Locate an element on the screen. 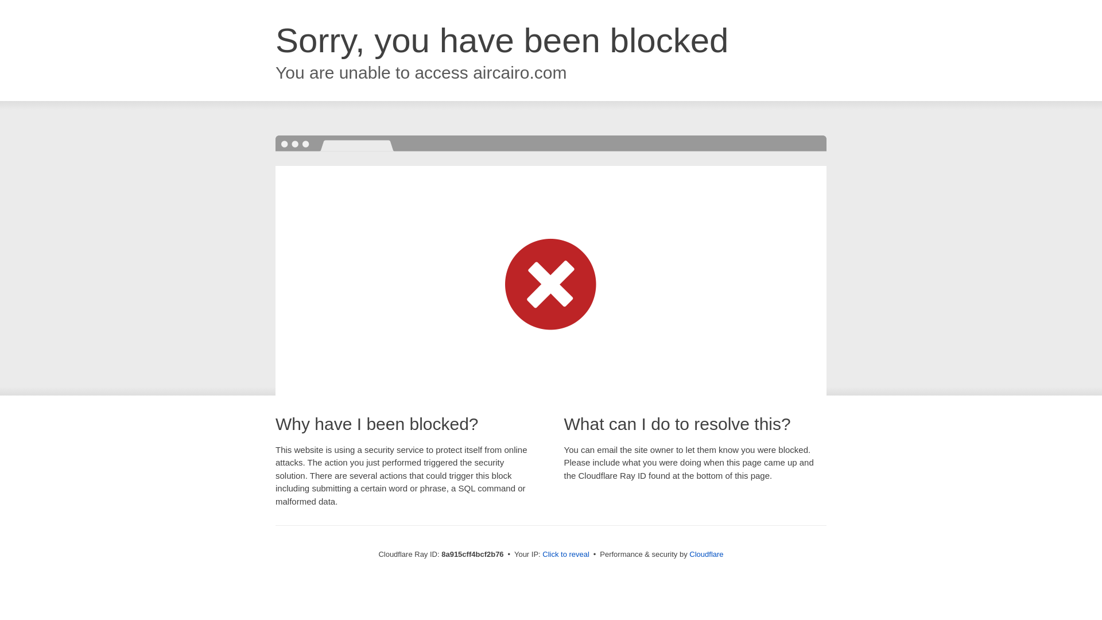 Image resolution: width=1102 pixels, height=620 pixels. Cloudflare is located at coordinates (706, 554).